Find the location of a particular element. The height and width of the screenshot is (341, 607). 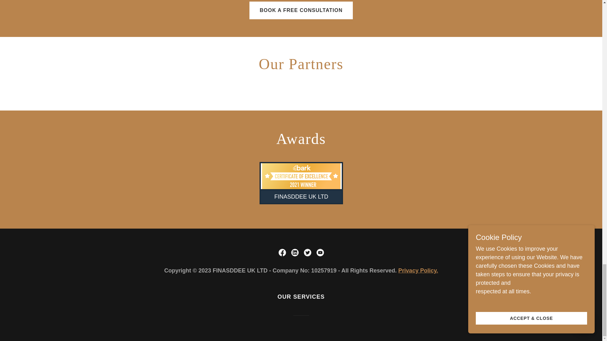

BOOK A FREE CONSULTATION is located at coordinates (301, 10).